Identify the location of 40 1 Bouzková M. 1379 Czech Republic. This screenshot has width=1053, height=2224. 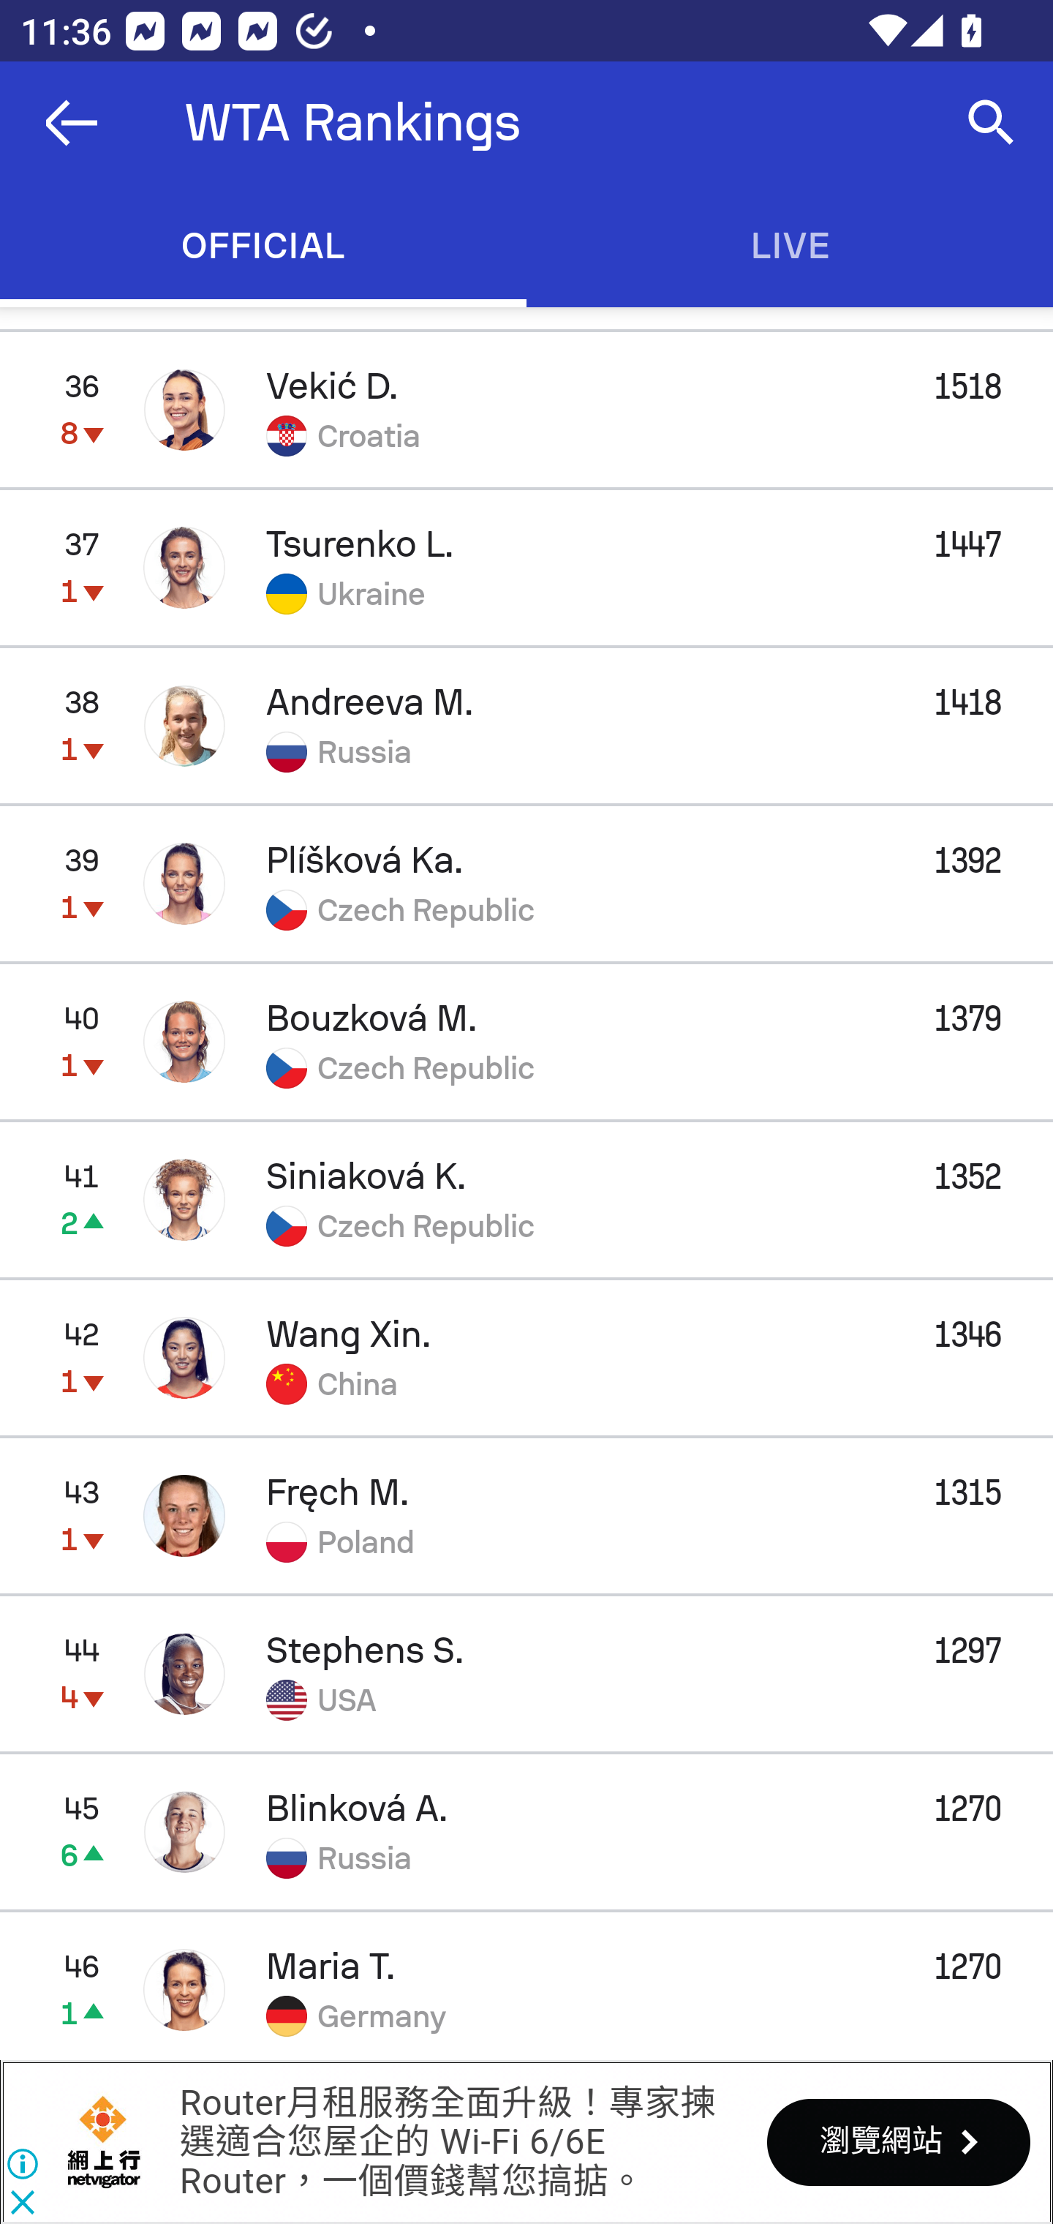
(526, 1042).